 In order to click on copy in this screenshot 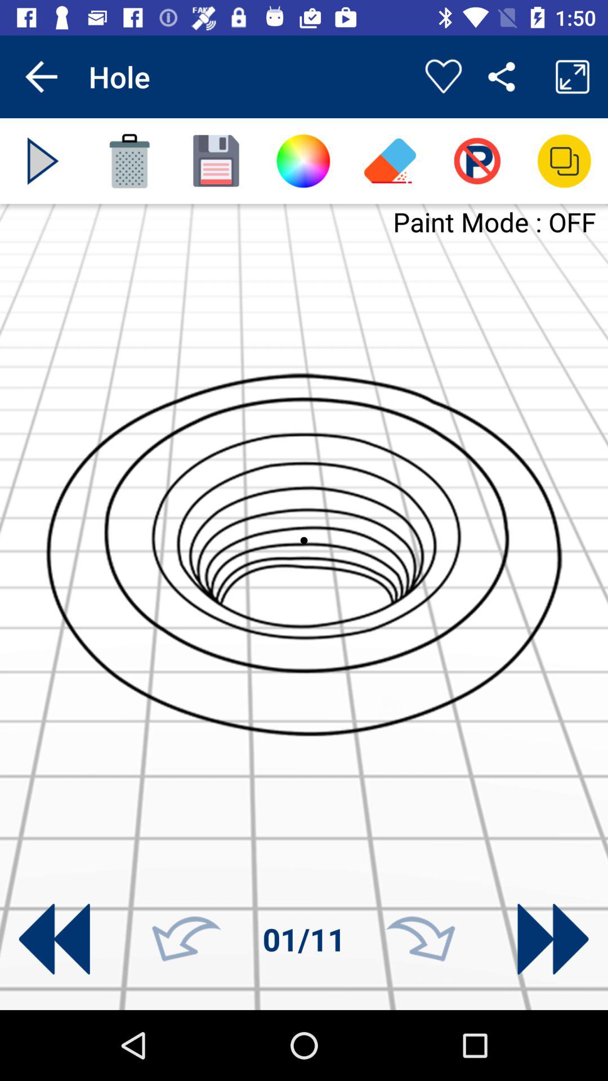, I will do `click(564, 161)`.